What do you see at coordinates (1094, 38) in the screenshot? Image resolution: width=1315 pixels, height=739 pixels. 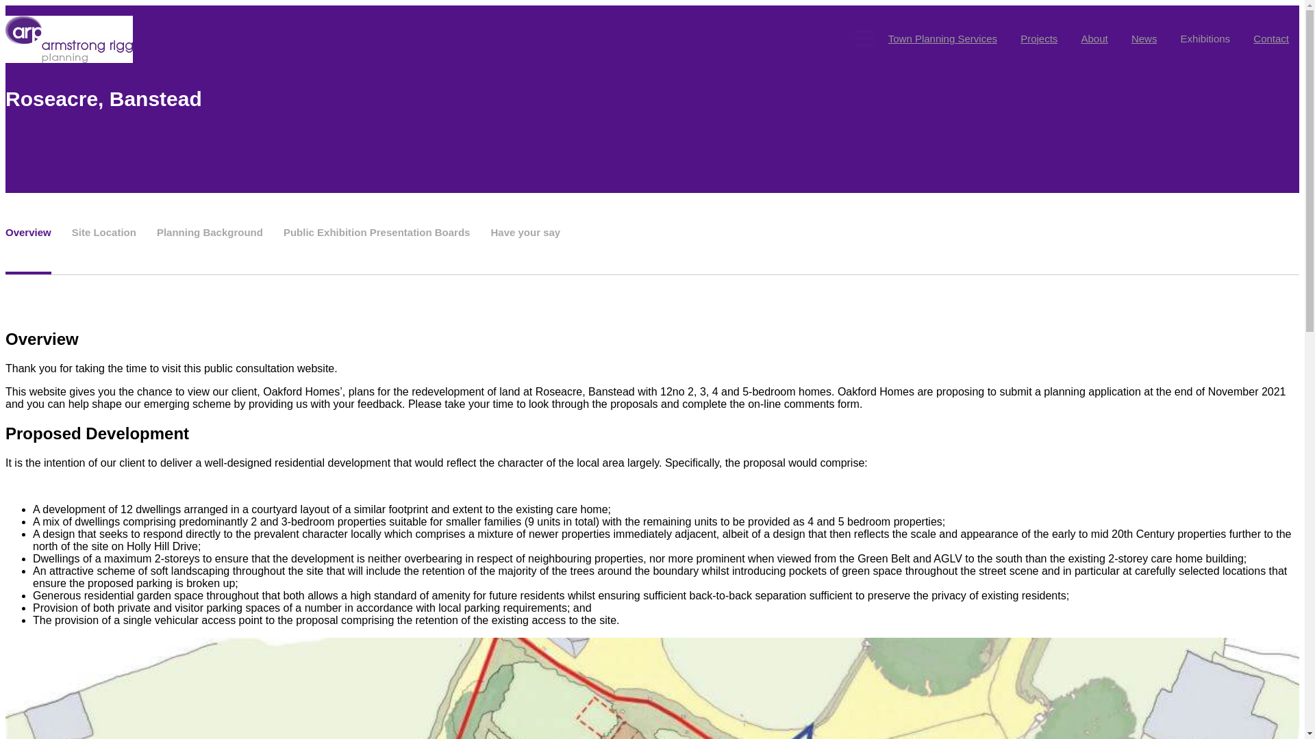 I see `About` at bounding box center [1094, 38].